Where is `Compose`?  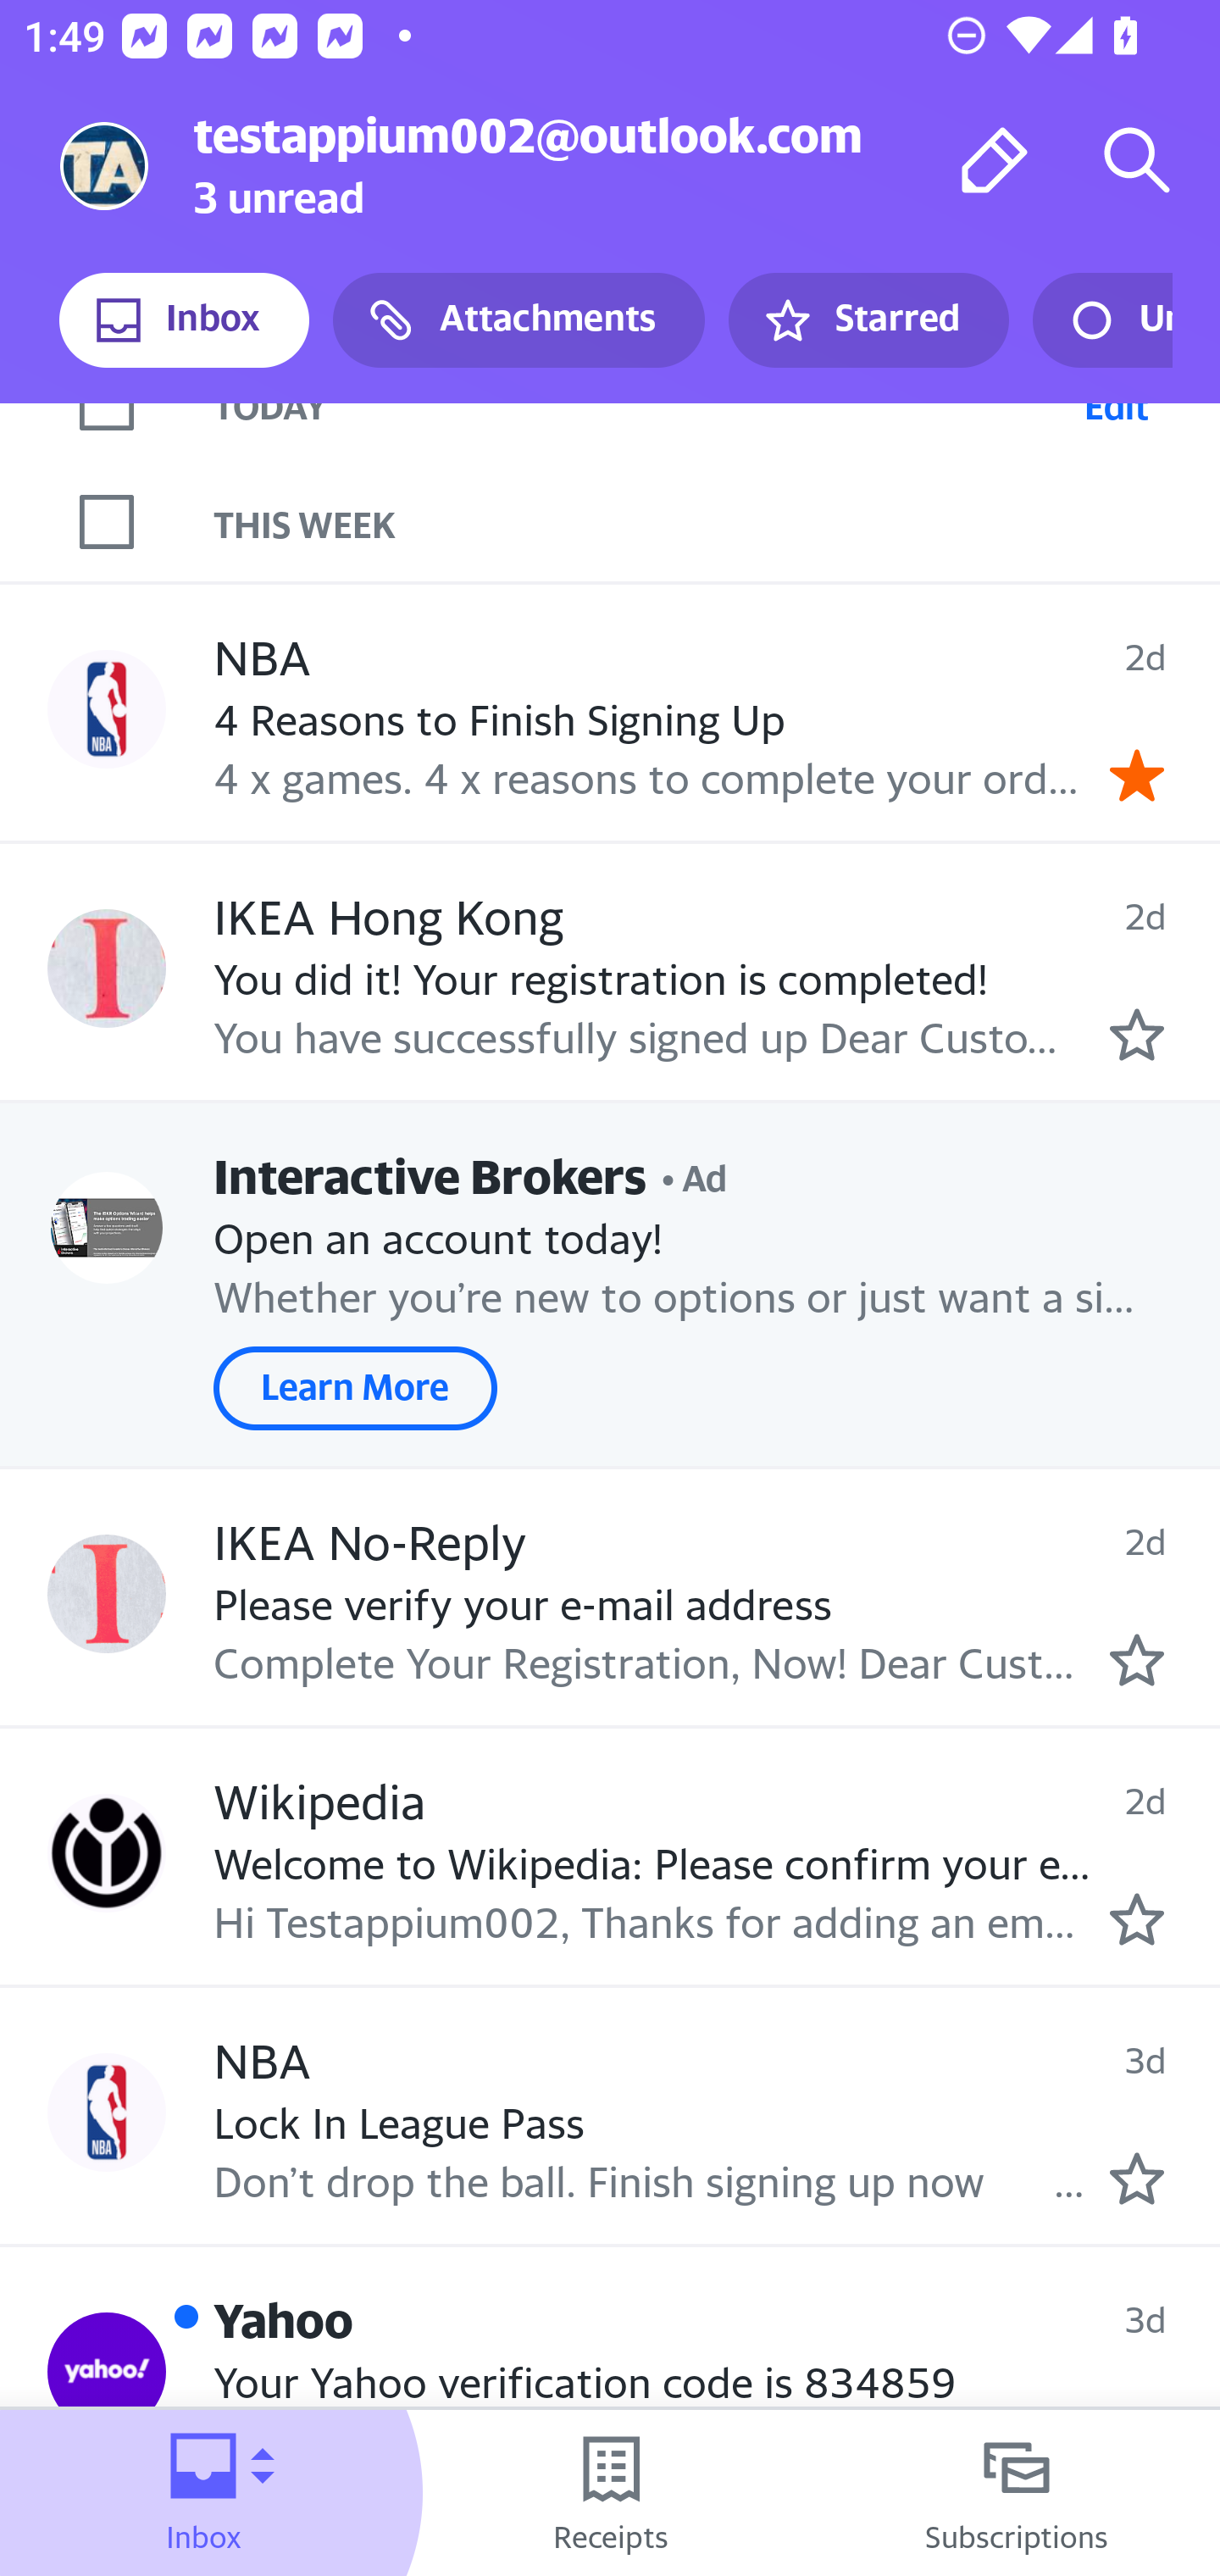 Compose is located at coordinates (995, 159).